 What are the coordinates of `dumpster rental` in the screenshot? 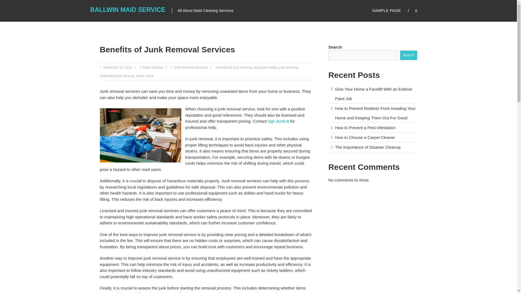 It's located at (265, 67).